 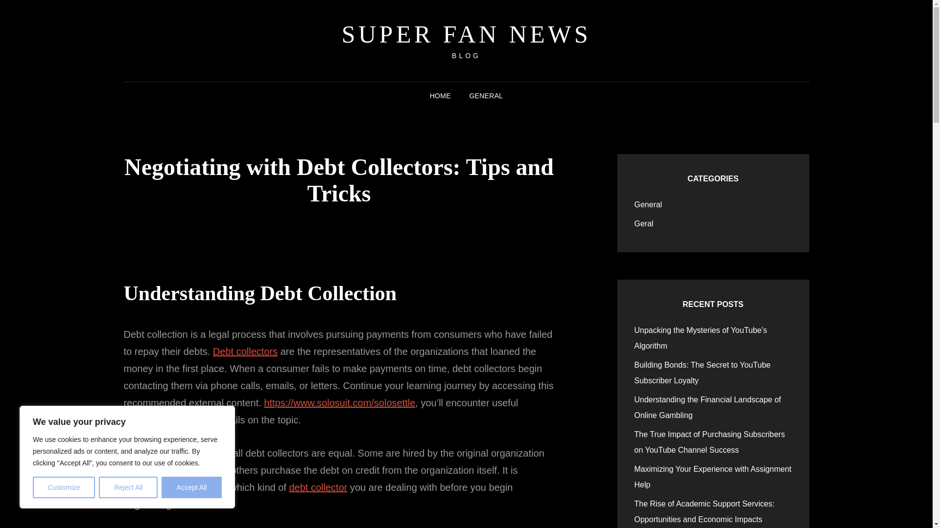 What do you see at coordinates (644, 224) in the screenshot?
I see `Geral` at bounding box center [644, 224].